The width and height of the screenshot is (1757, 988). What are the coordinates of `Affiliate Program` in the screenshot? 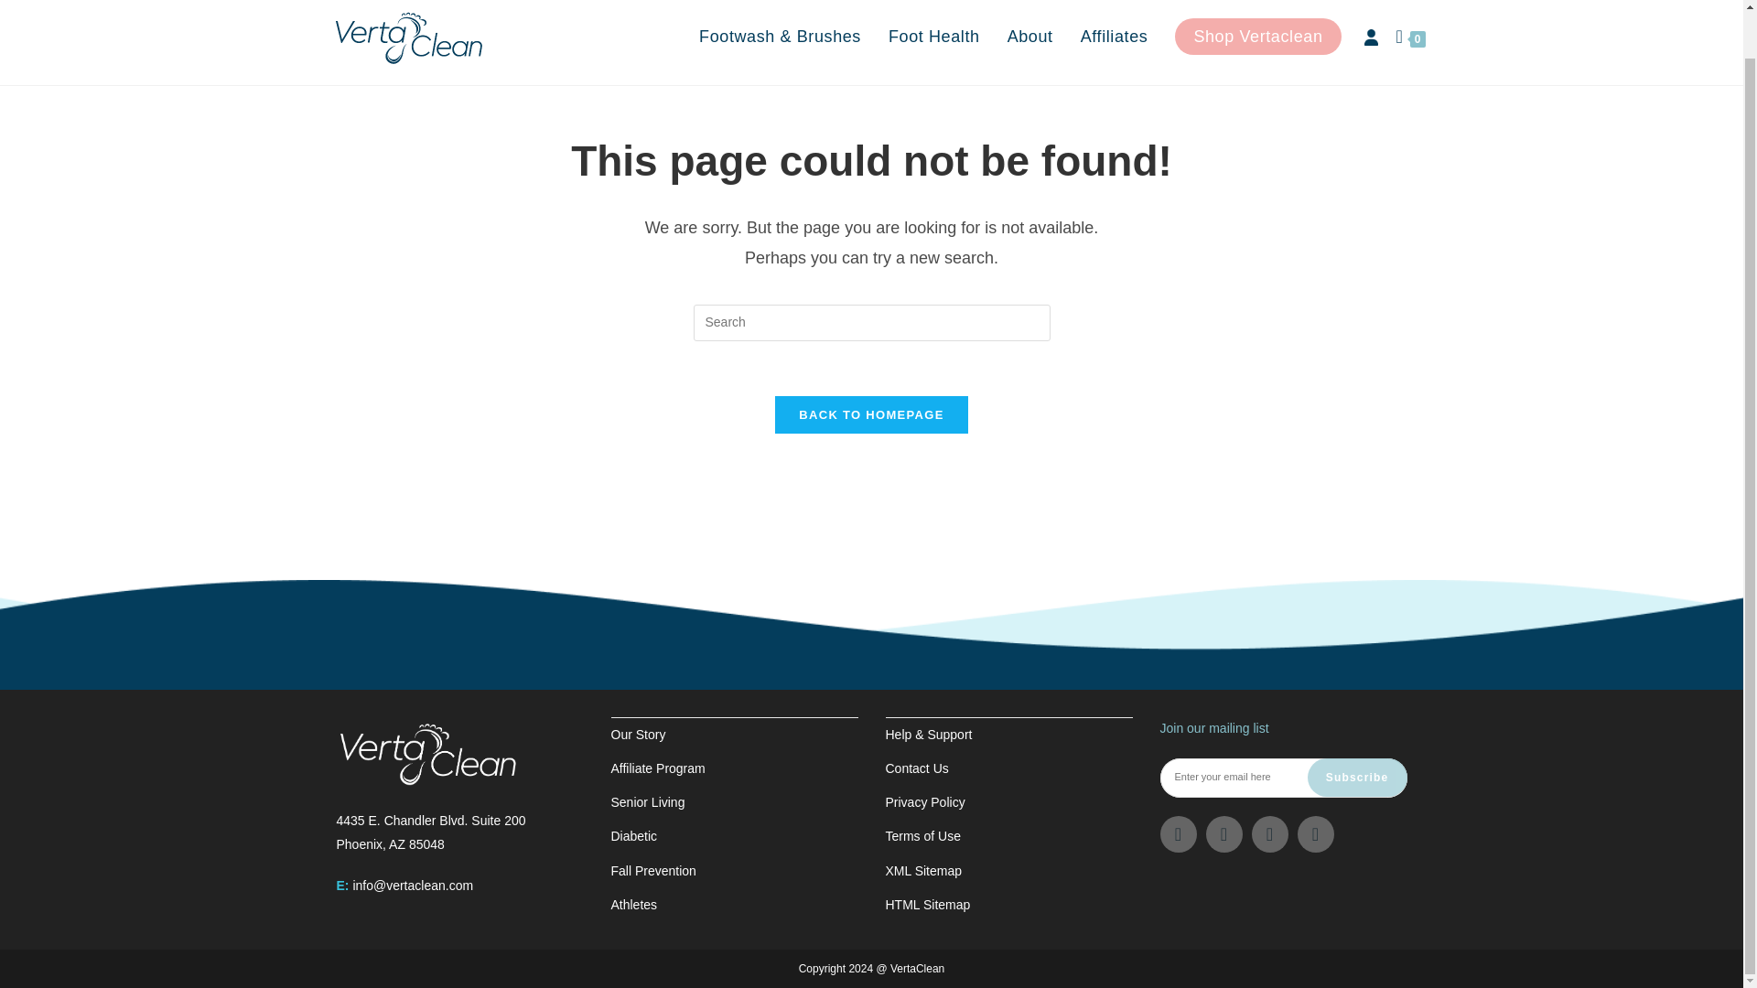 It's located at (634, 836).